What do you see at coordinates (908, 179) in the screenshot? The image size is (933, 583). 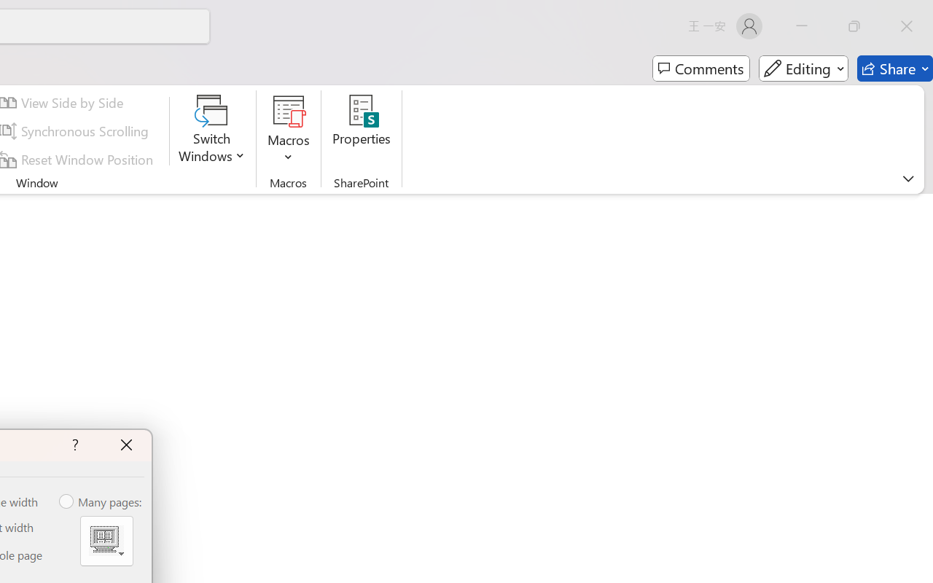 I see `Ribbon Display Options` at bounding box center [908, 179].